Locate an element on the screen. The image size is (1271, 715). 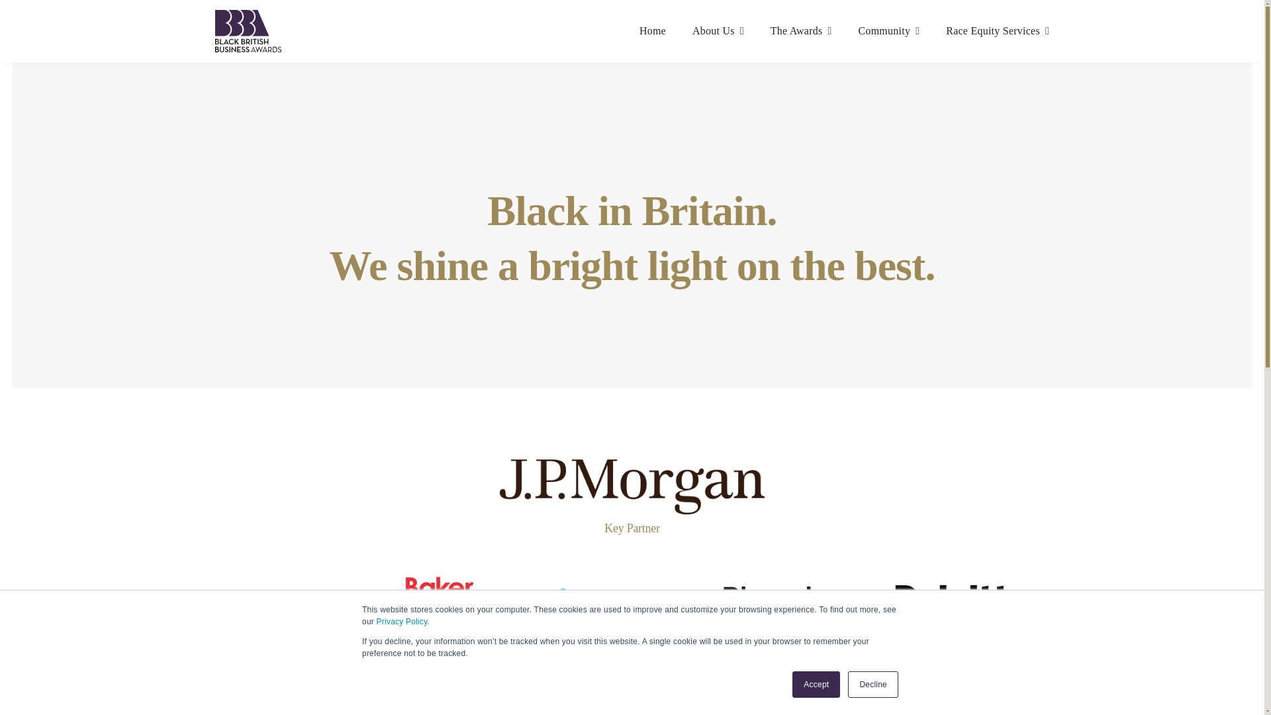
Decline is located at coordinates (872, 685).